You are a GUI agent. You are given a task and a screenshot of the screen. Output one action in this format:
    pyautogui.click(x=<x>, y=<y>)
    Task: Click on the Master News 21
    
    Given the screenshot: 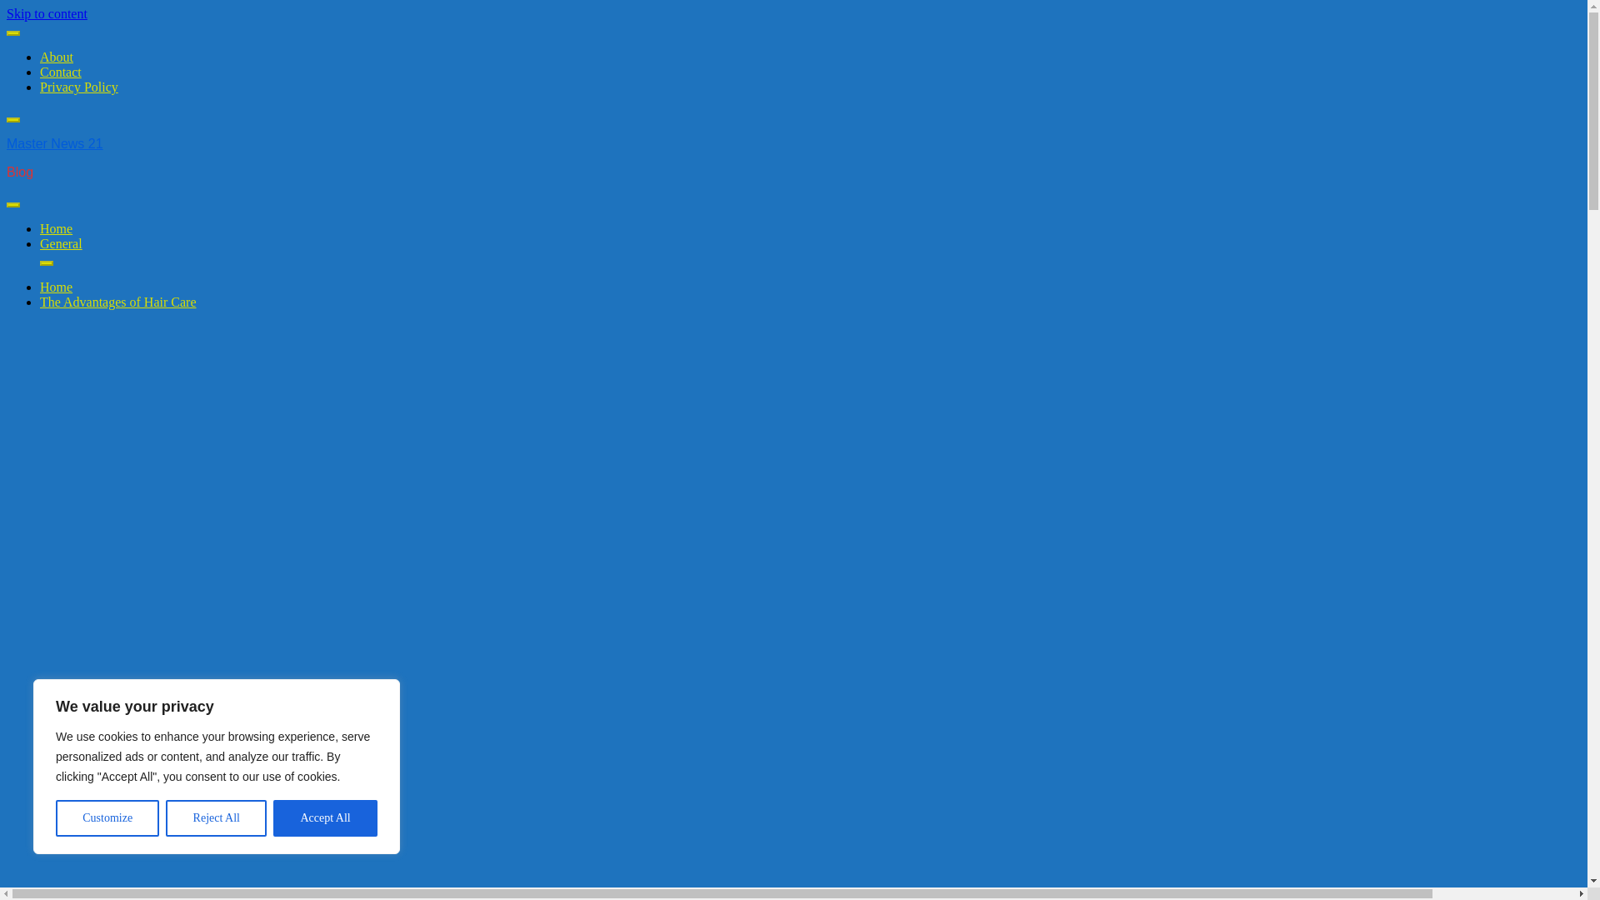 What is the action you would take?
    pyautogui.click(x=55, y=143)
    